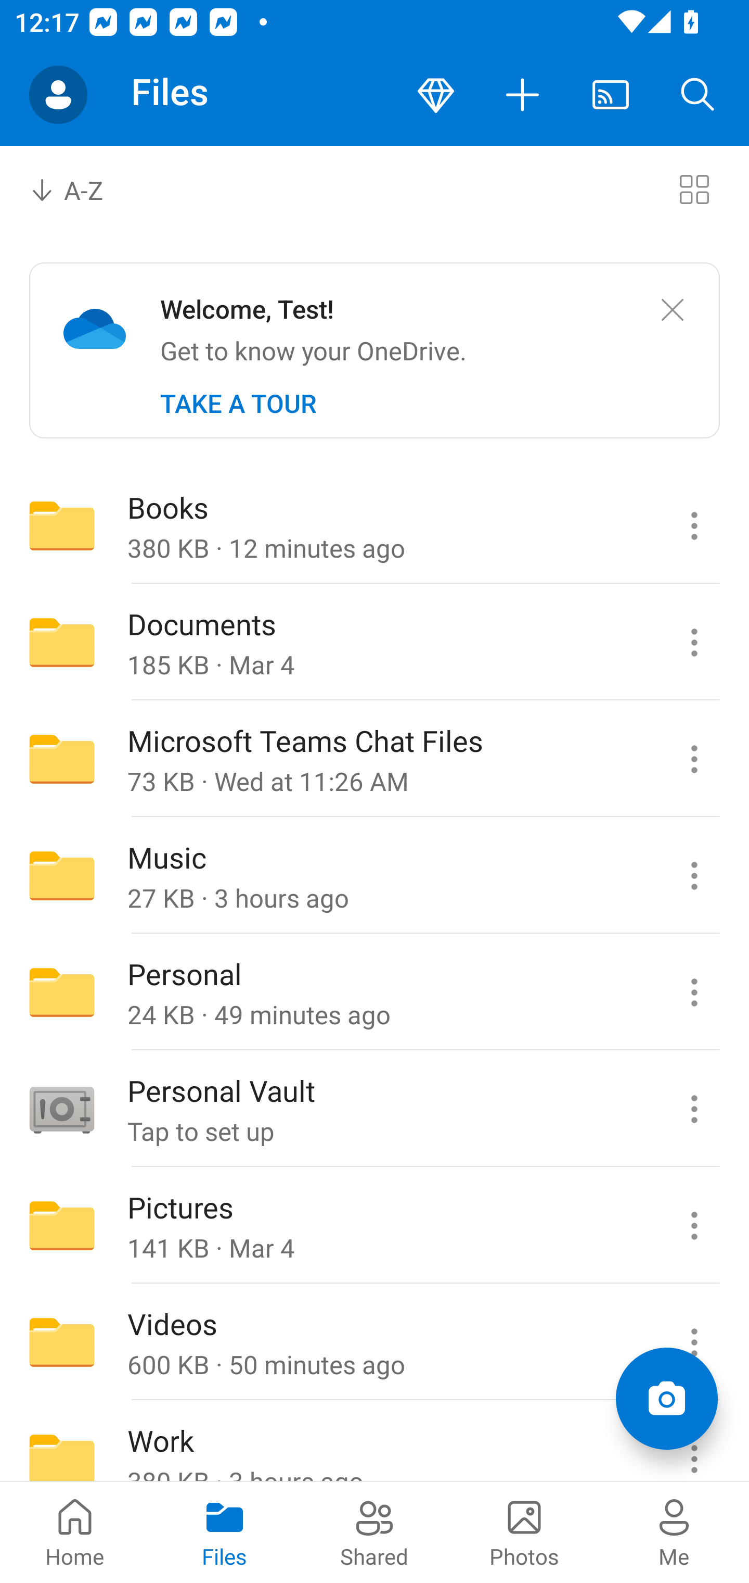  Describe the element at coordinates (374, 643) in the screenshot. I see `Folder Documents 185 KB · Mar 4 Documents commands` at that location.